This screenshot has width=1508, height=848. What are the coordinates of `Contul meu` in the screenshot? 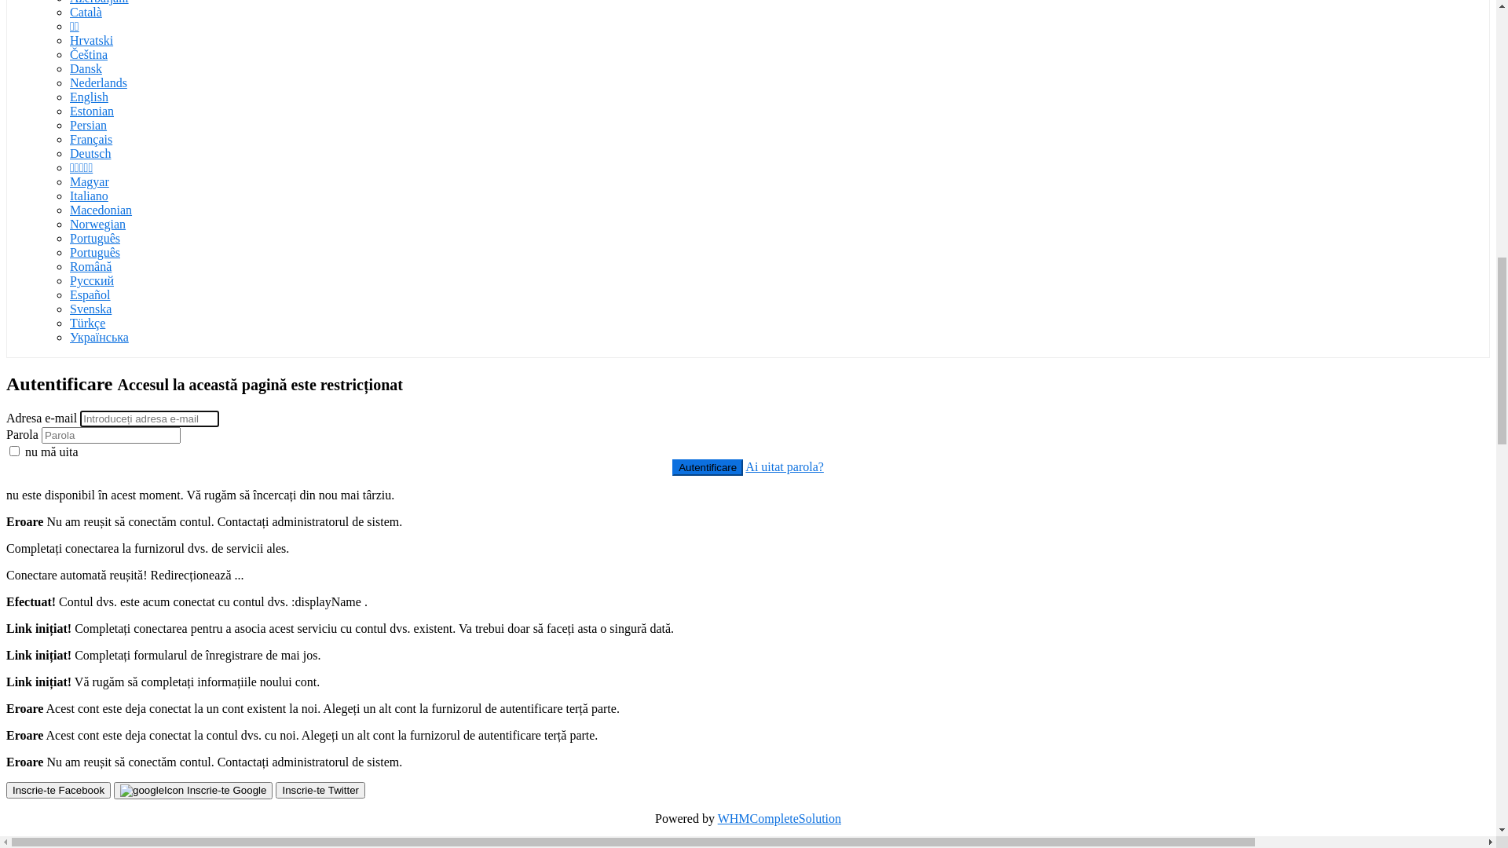 It's located at (68, 594).